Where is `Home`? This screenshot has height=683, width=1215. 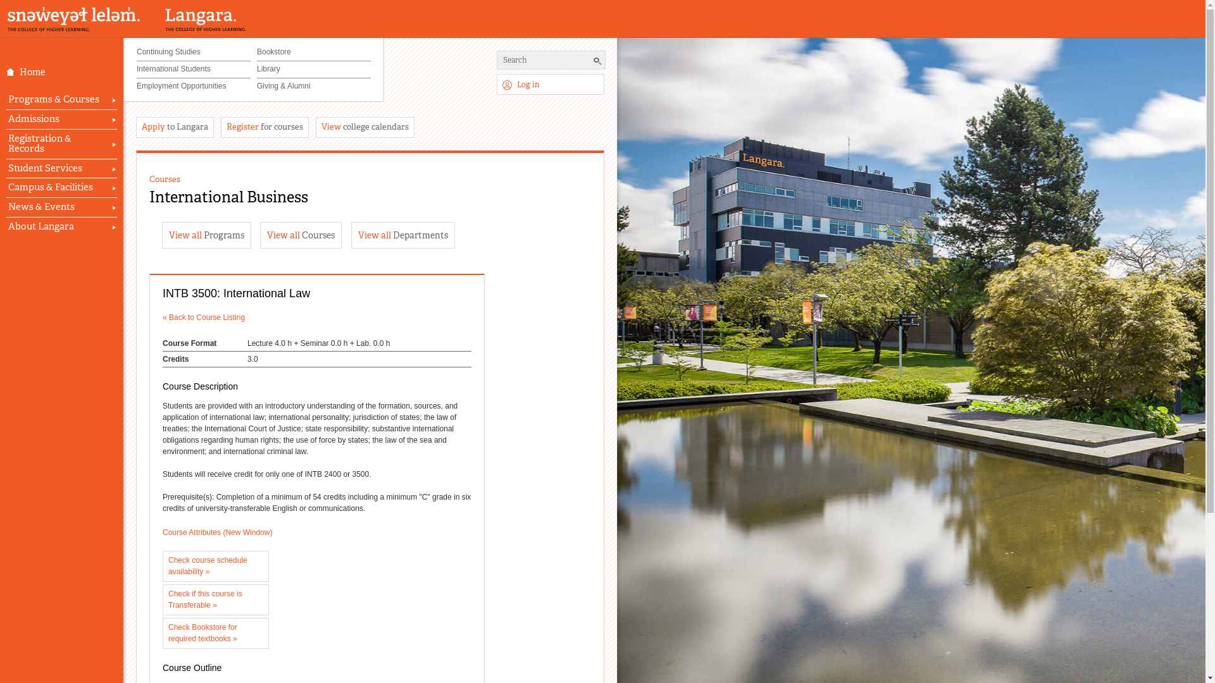
Home is located at coordinates (68, 72).